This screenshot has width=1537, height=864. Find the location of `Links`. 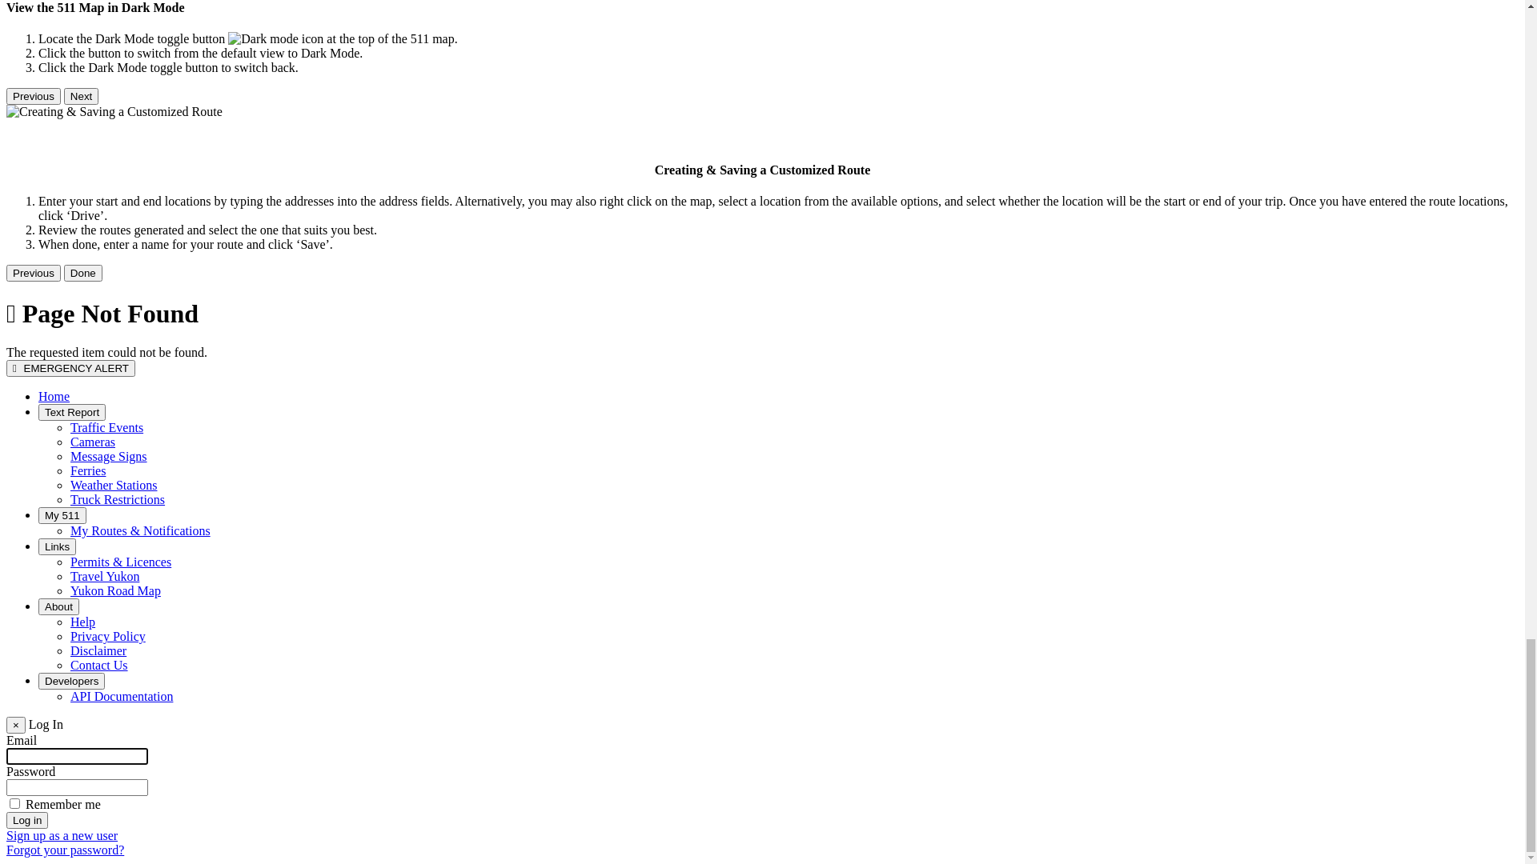

Links is located at coordinates (53, 710).